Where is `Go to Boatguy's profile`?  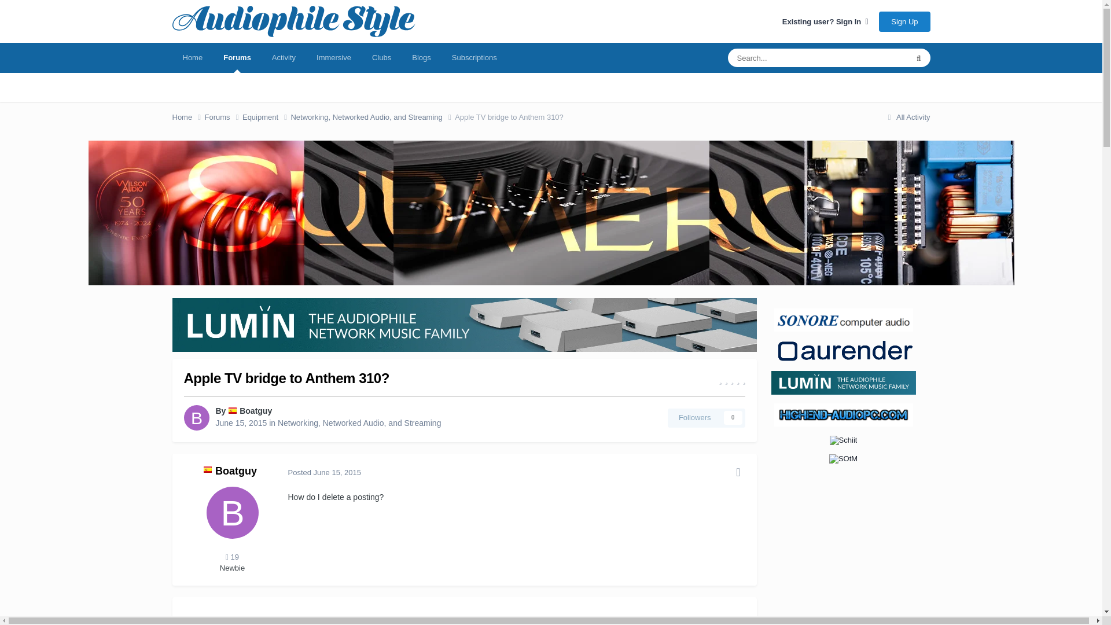
Go to Boatguy's profile is located at coordinates (197, 418).